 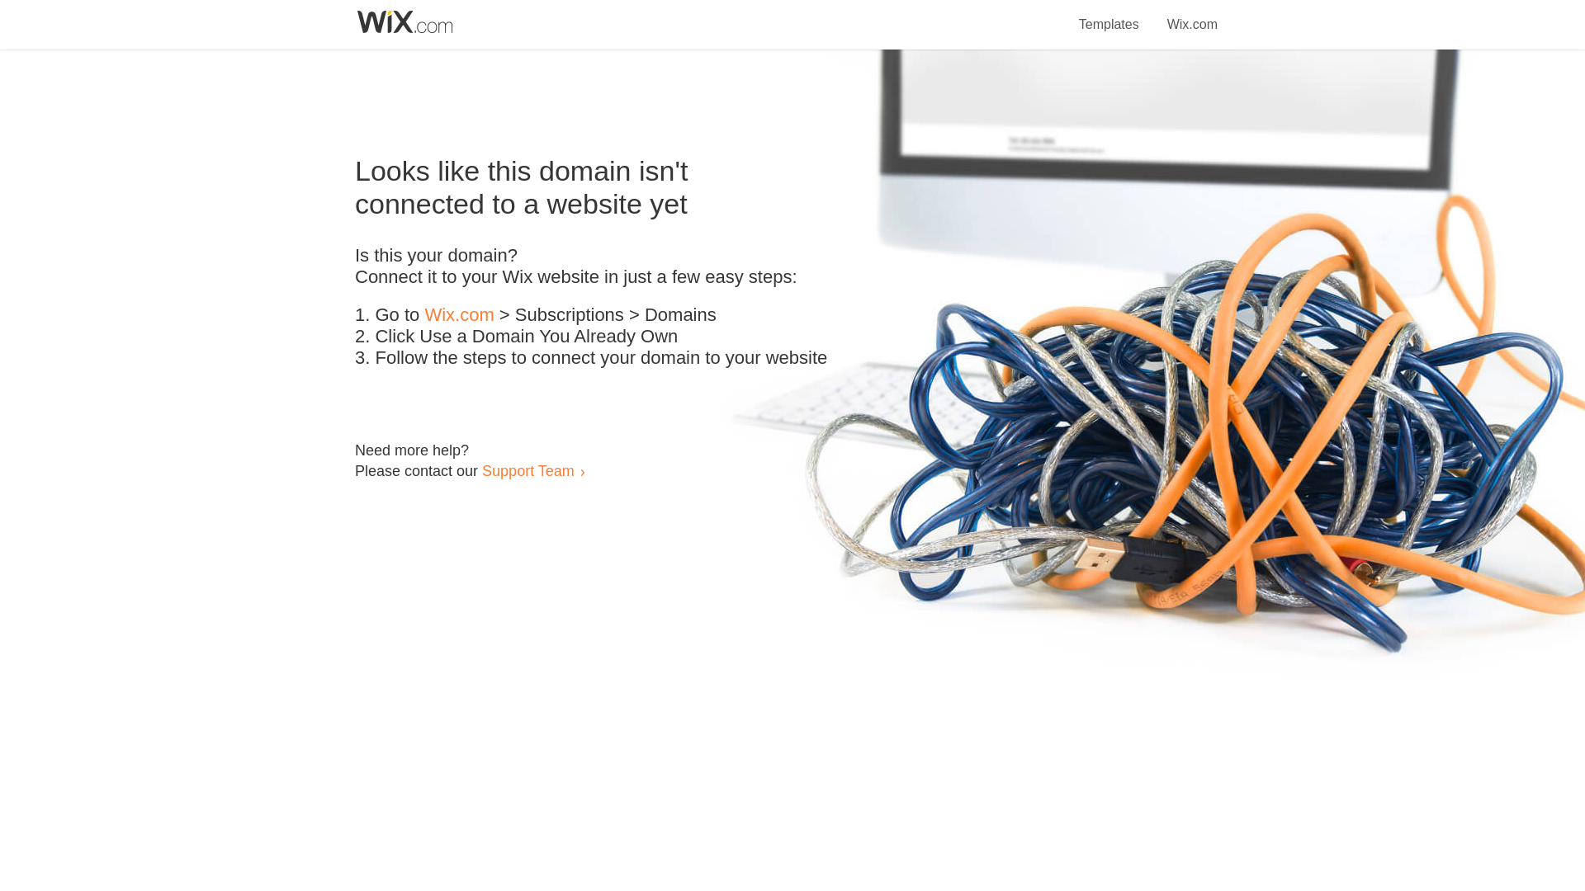 I want to click on Wix.com, so click(x=1192, y=15).